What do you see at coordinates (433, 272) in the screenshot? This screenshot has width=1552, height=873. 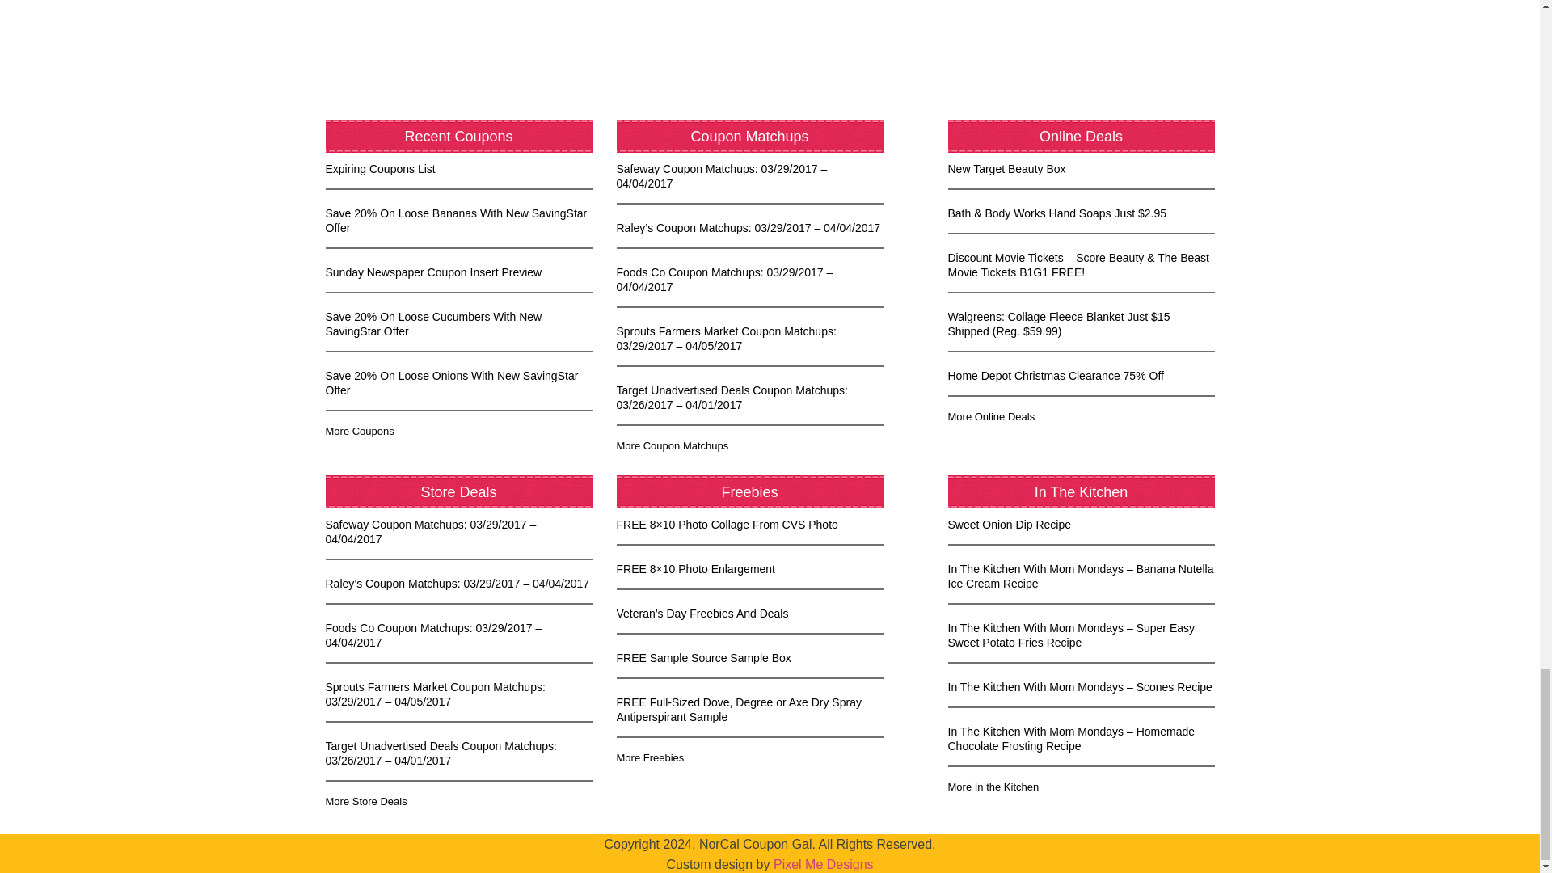 I see `Sunday Newspaper Coupon Insert Preview` at bounding box center [433, 272].